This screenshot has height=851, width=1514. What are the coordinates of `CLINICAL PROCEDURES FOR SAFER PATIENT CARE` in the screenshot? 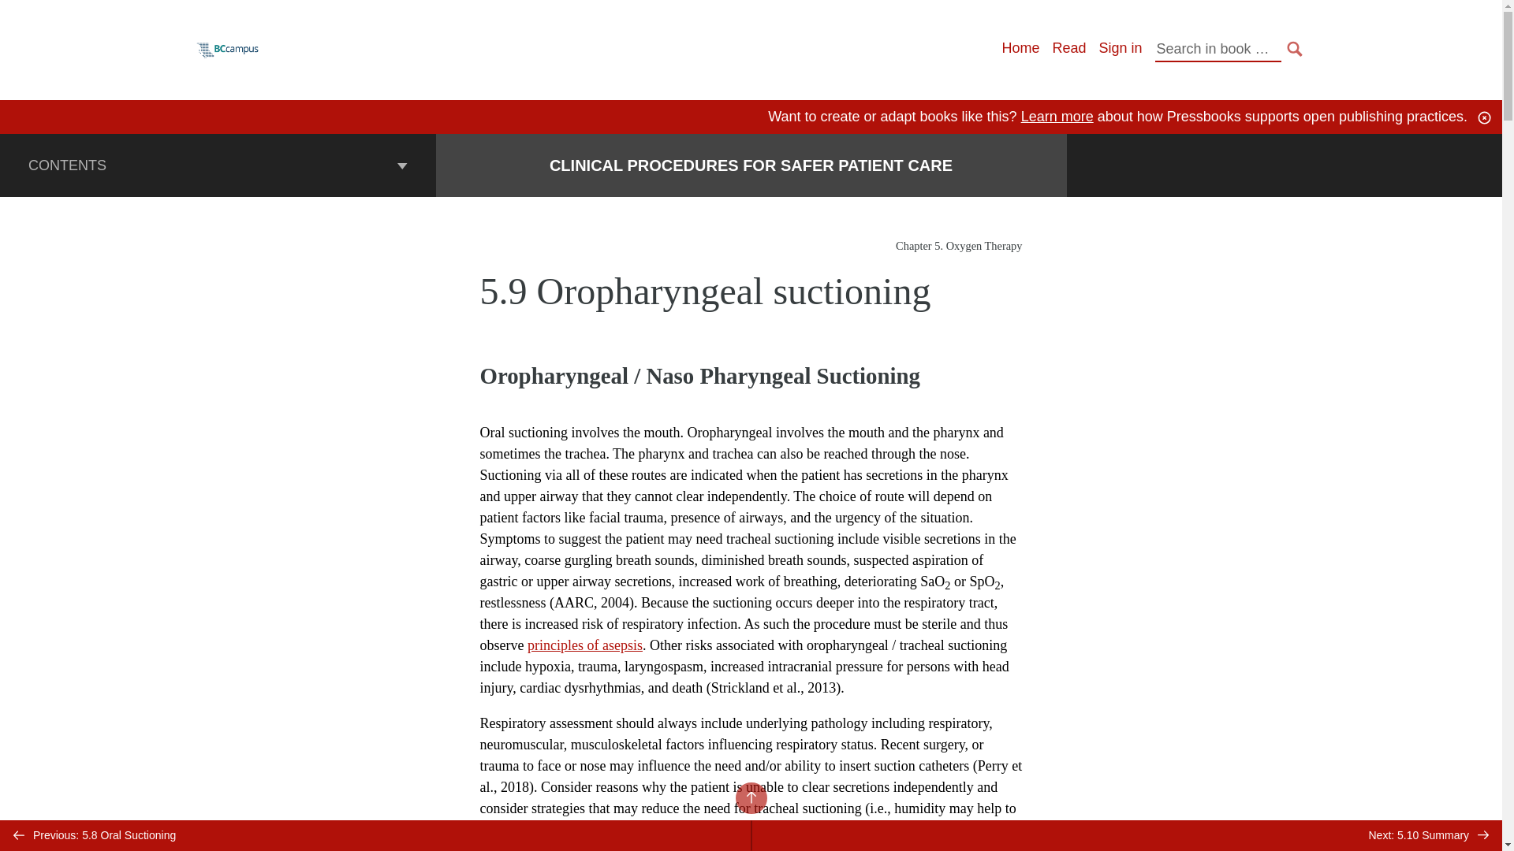 It's located at (751, 165).